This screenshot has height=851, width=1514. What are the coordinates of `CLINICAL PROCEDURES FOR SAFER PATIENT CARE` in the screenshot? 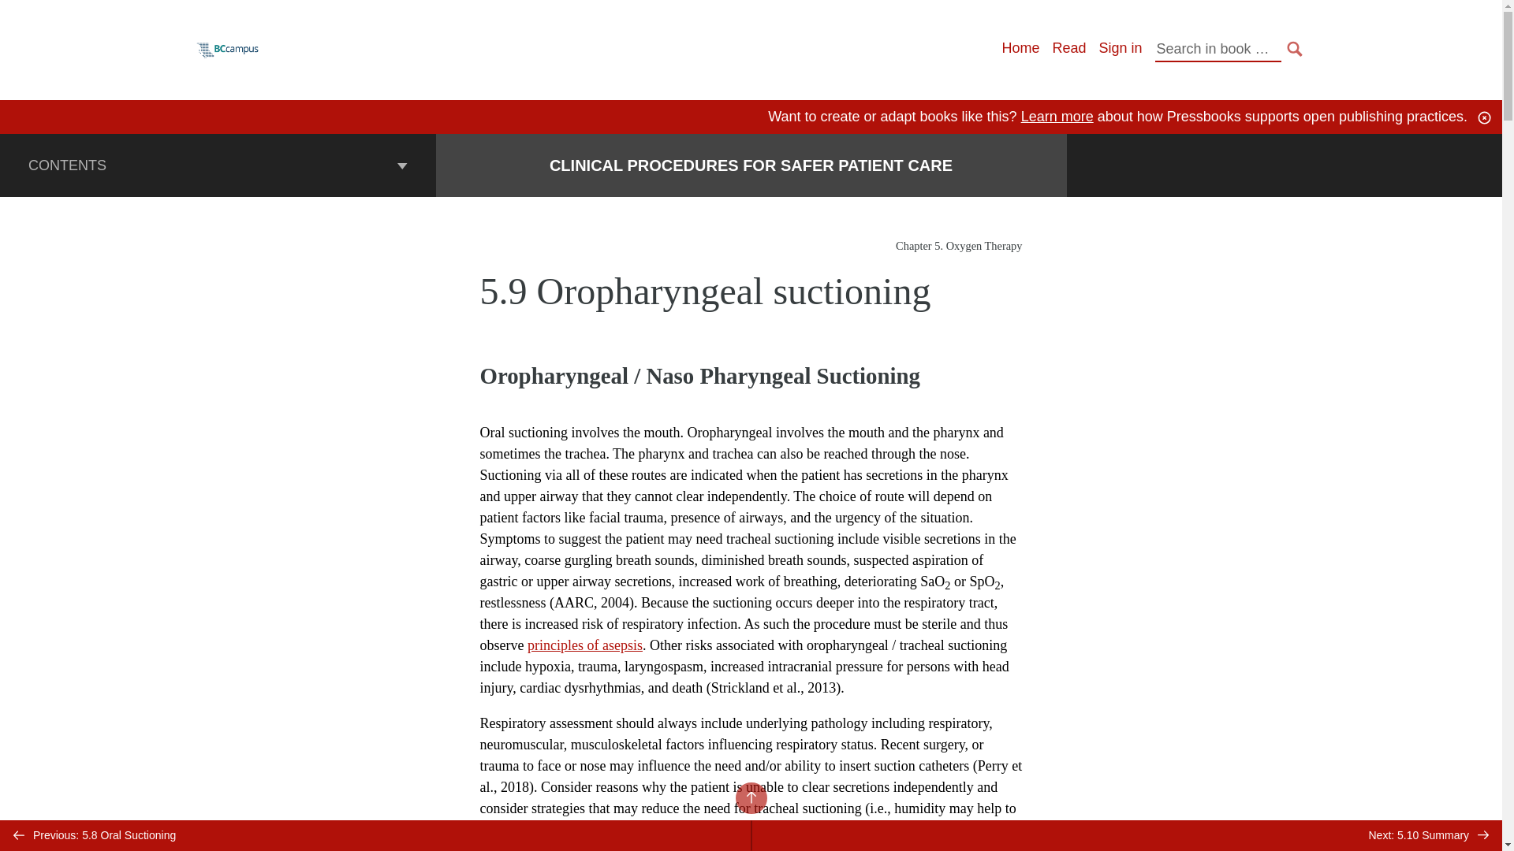 It's located at (751, 165).